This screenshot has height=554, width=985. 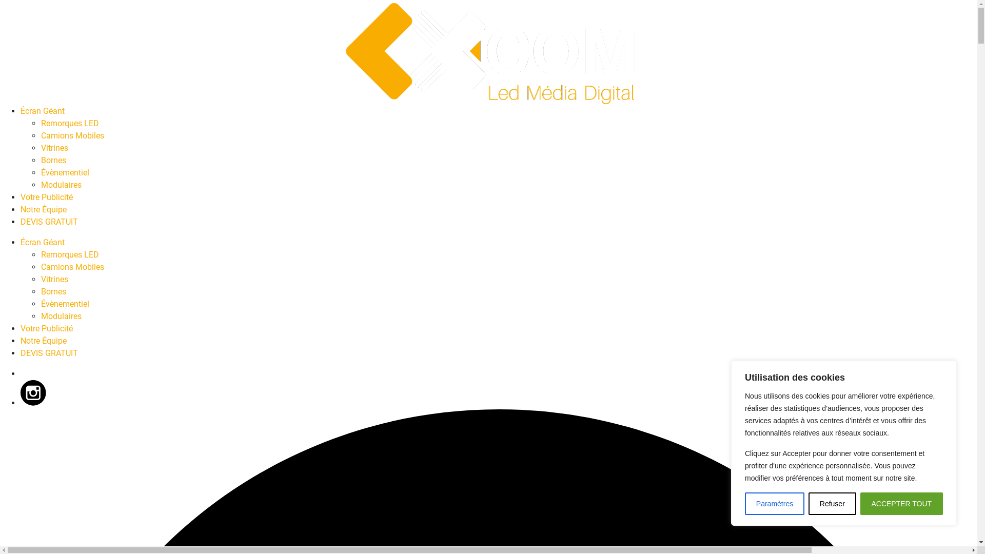 I want to click on ACCEPTER TOUT, so click(x=902, y=504).